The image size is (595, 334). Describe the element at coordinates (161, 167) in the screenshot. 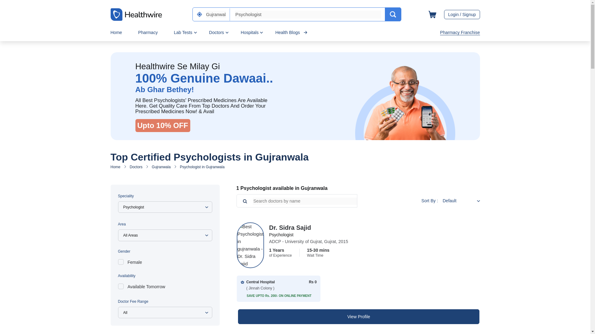

I see `Doctors in Gujranwala` at that location.